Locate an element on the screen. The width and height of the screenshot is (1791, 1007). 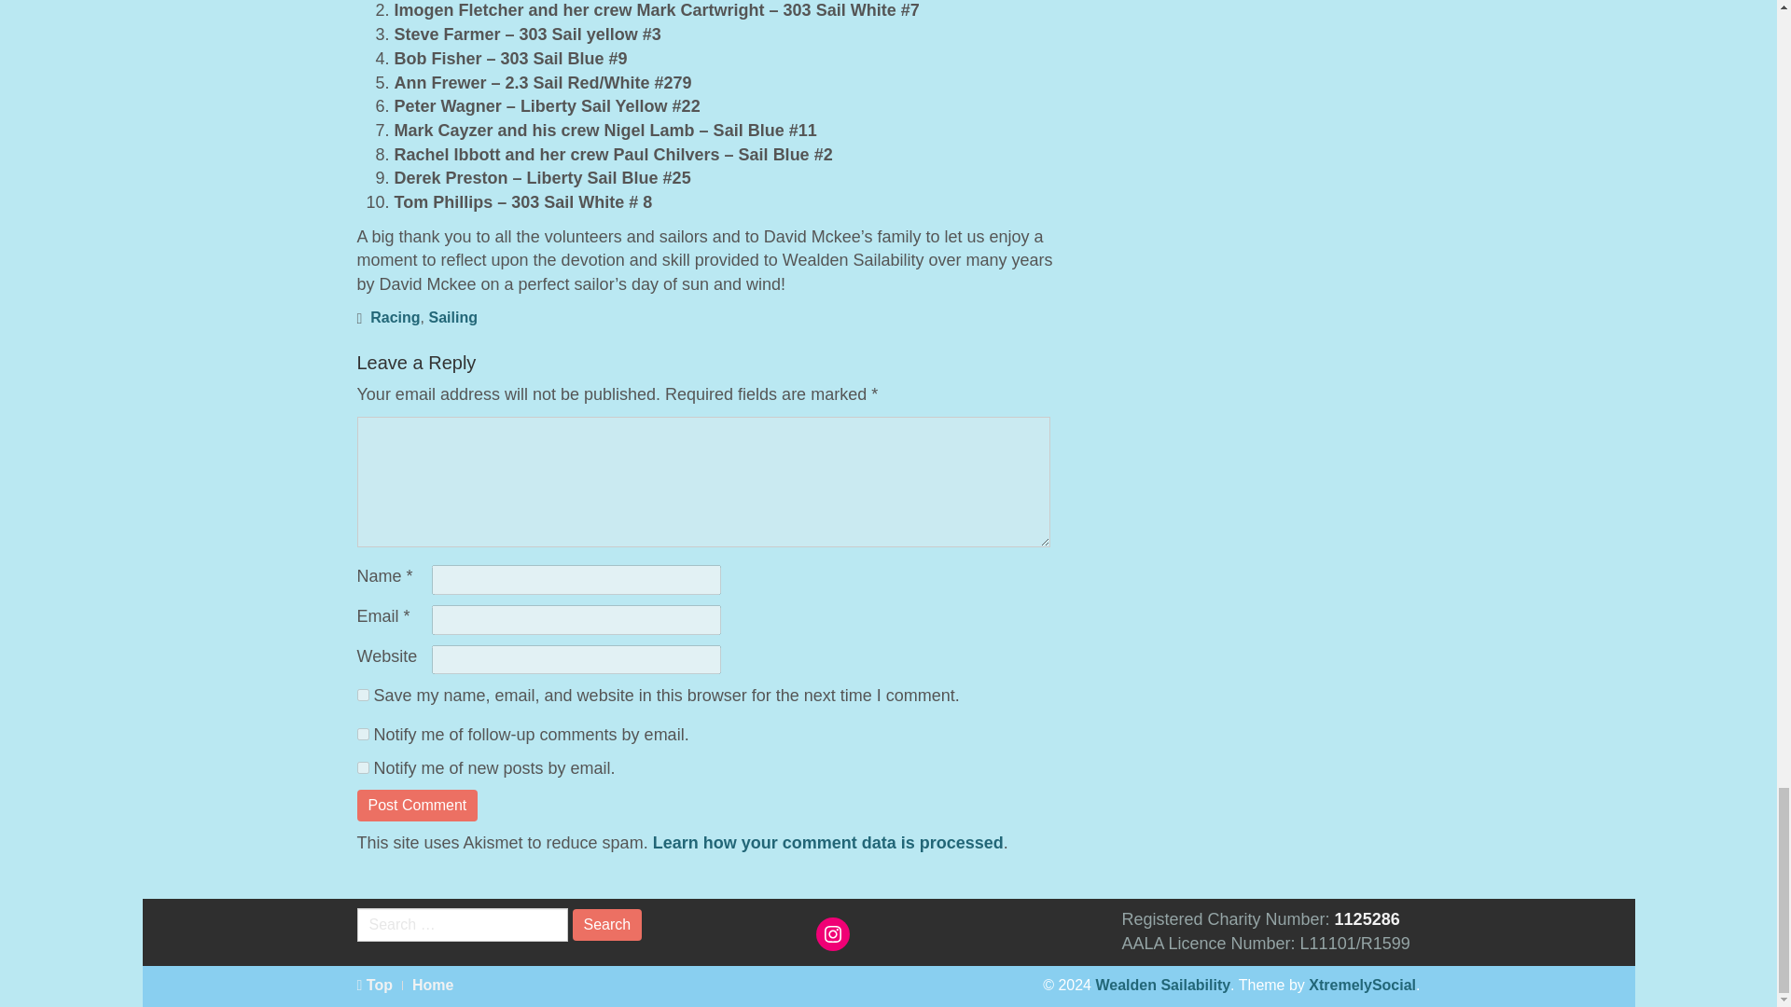
Top is located at coordinates (374, 985).